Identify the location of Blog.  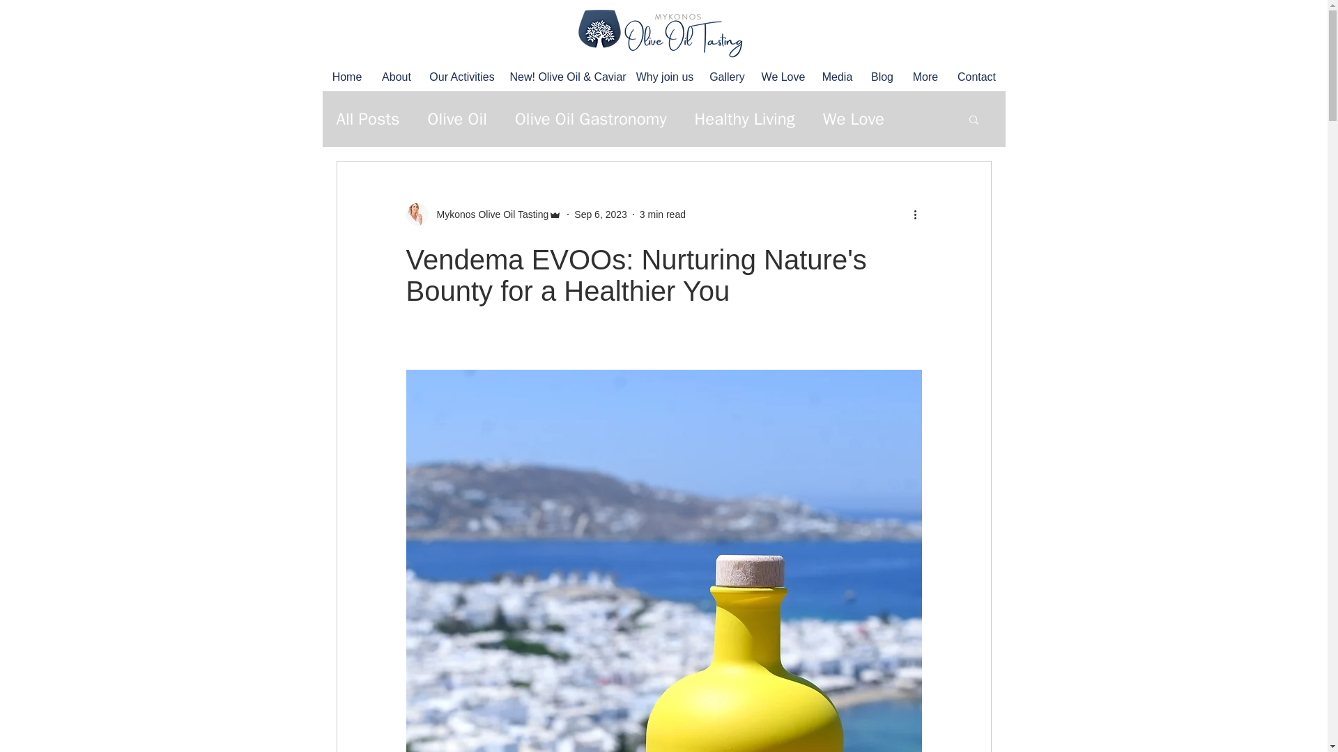
(882, 77).